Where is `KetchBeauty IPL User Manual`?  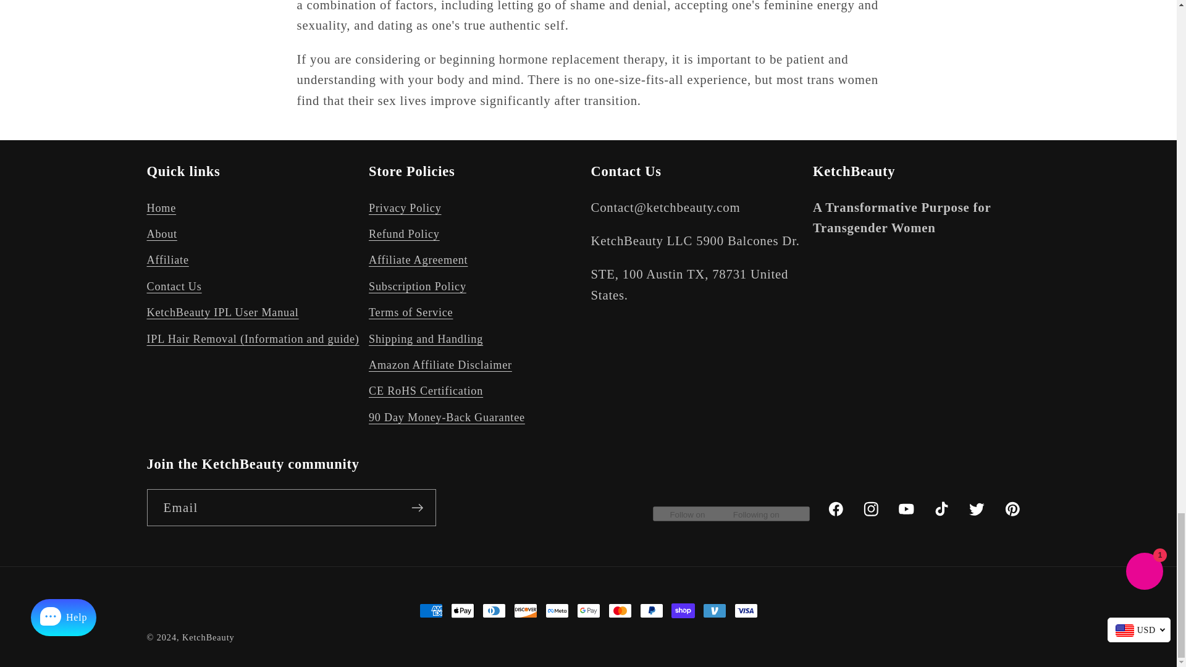
KetchBeauty IPL User Manual is located at coordinates (222, 313).